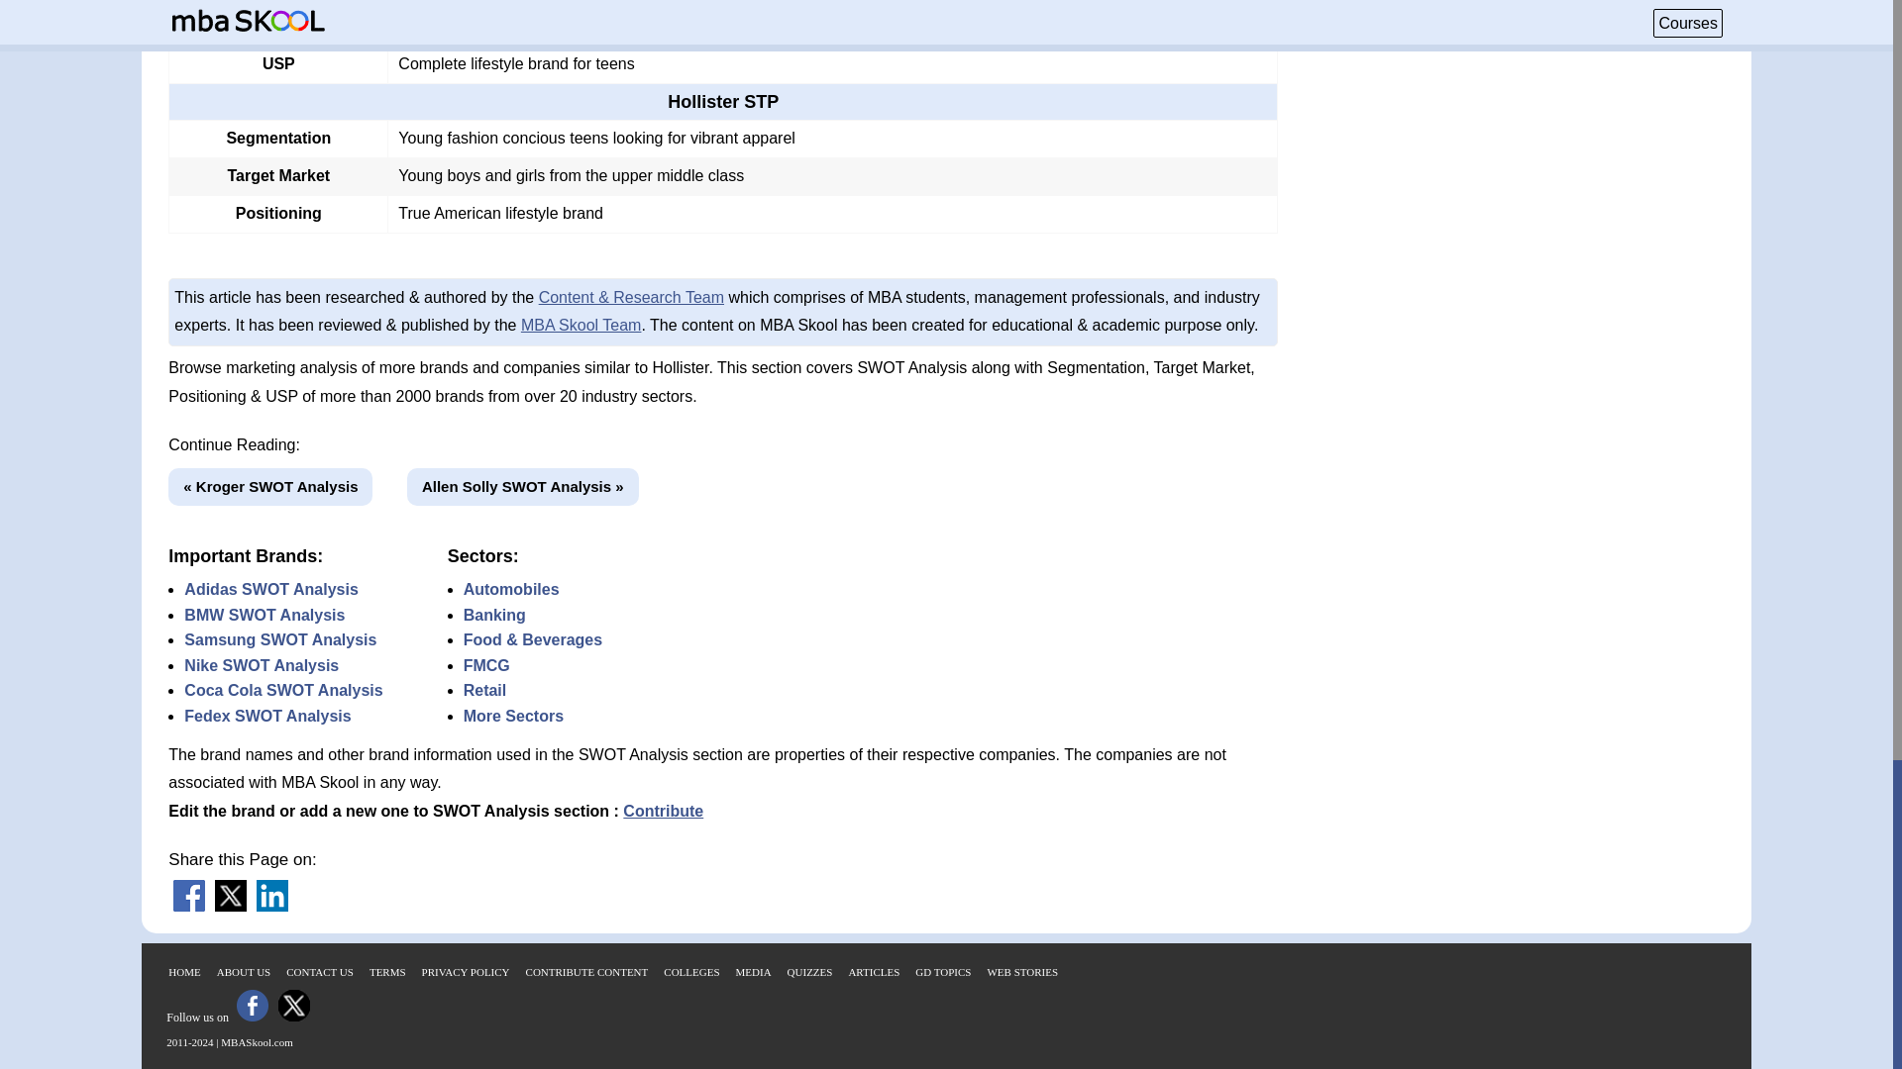  What do you see at coordinates (267, 716) in the screenshot?
I see `Fedex SWOT Analysis` at bounding box center [267, 716].